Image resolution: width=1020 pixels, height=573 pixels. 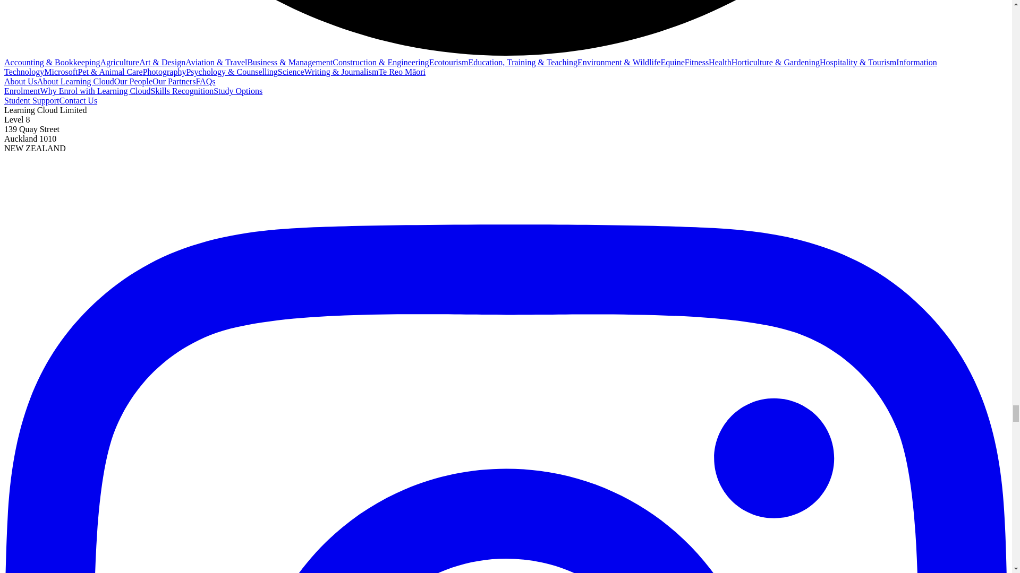 I want to click on Fitness, so click(x=696, y=63).